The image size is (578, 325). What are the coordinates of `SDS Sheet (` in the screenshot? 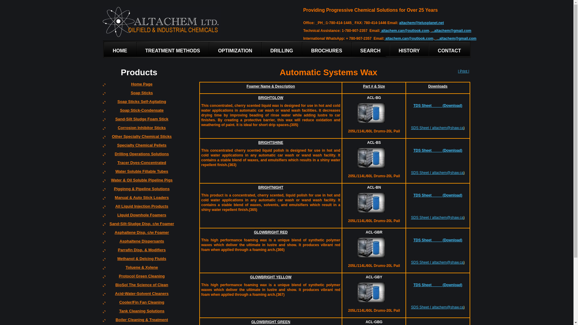 It's located at (421, 218).